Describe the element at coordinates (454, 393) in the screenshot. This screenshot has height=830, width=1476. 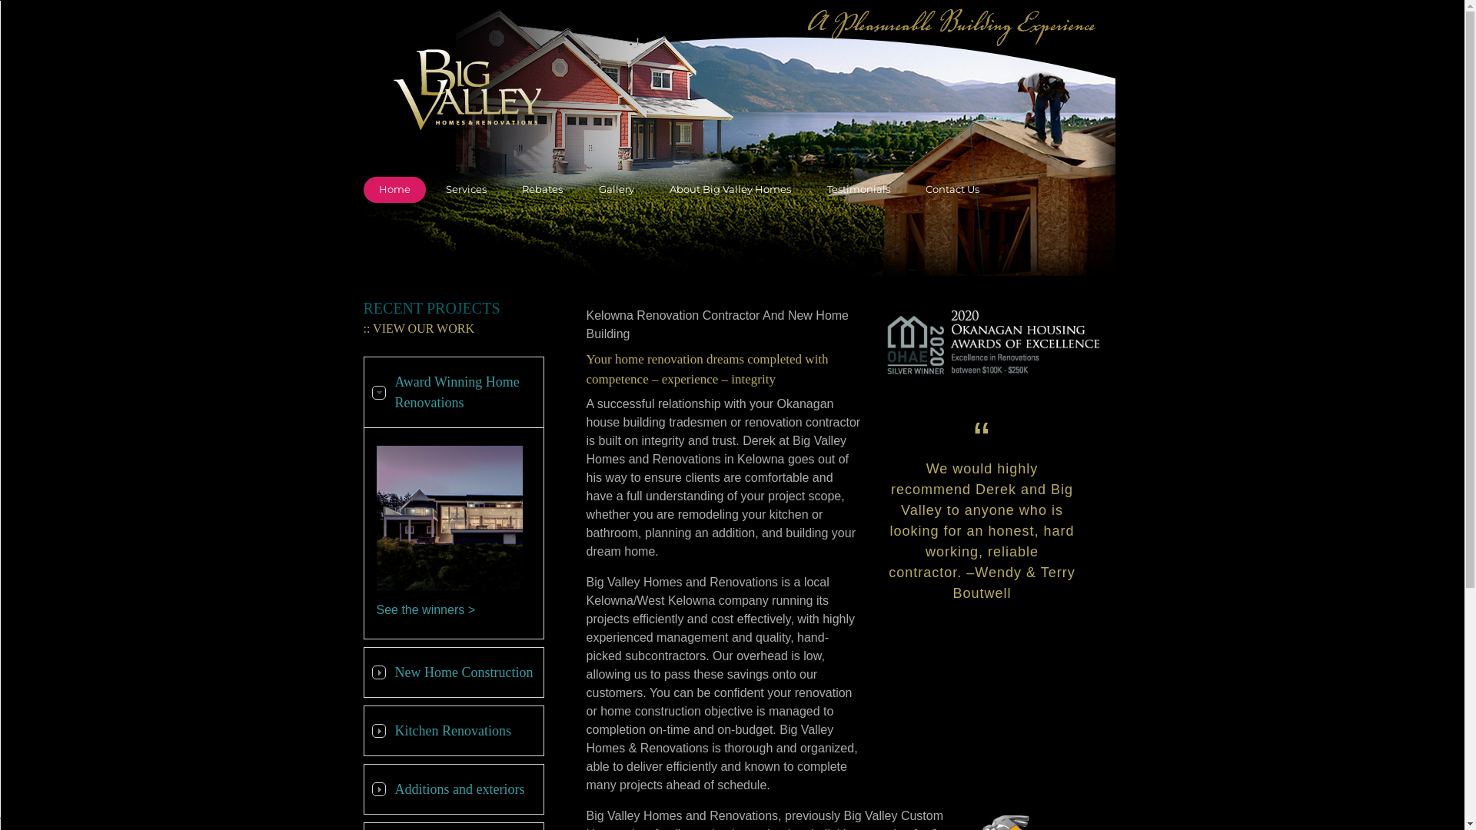
I see `Award Winning Home Renovations` at that location.